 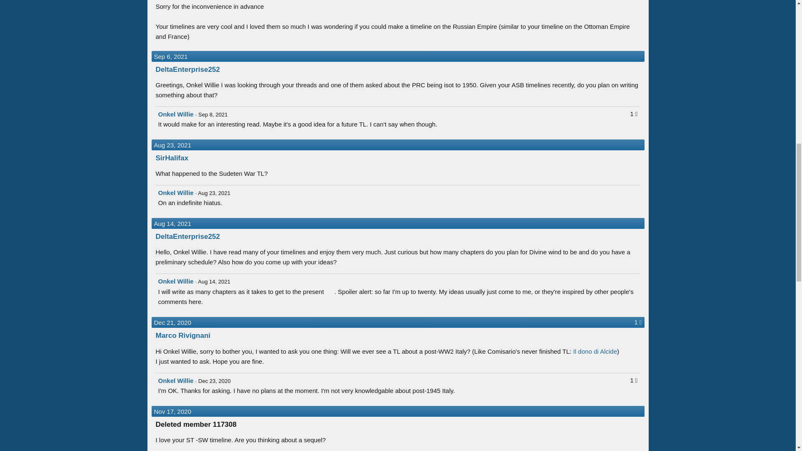 I want to click on Aug 14, 2021 at 2:17 AM, so click(x=172, y=224).